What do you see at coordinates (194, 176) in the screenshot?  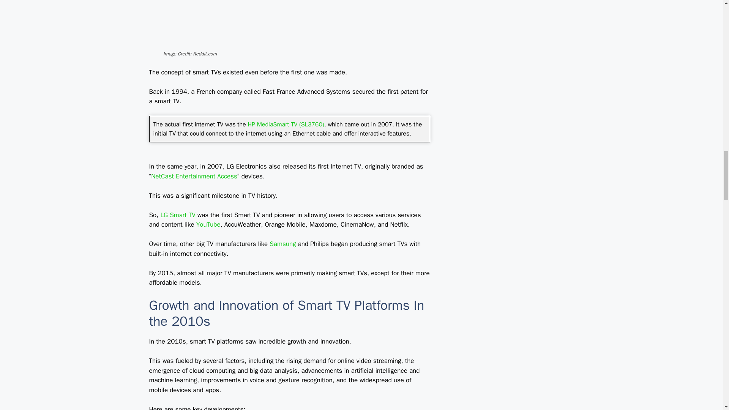 I see `NetCast Entertainment Access` at bounding box center [194, 176].